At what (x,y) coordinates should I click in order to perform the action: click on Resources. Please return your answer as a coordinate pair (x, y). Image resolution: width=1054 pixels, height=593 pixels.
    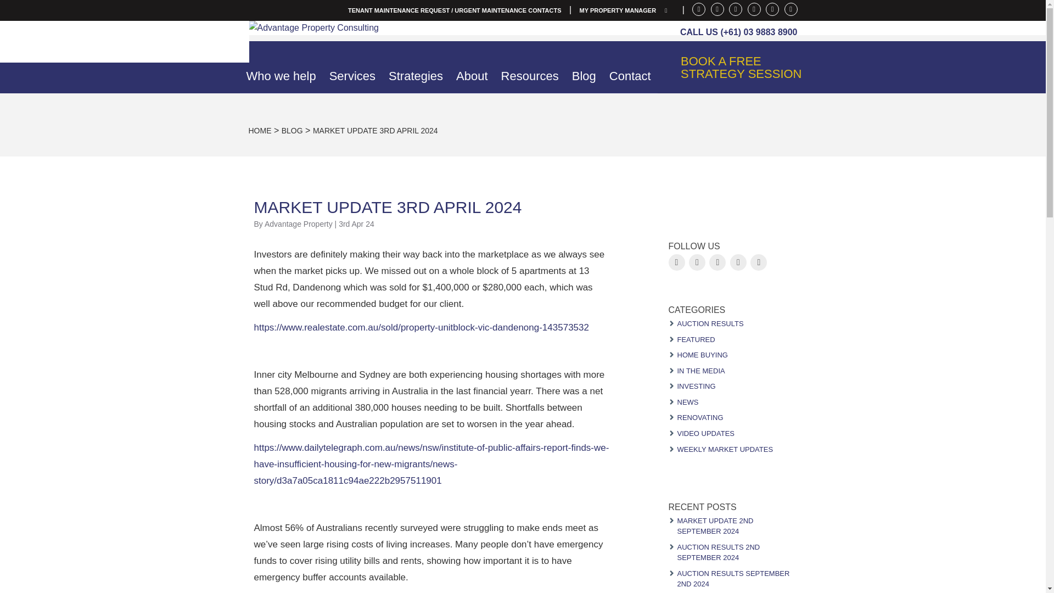
    Looking at the image, I should click on (529, 75).